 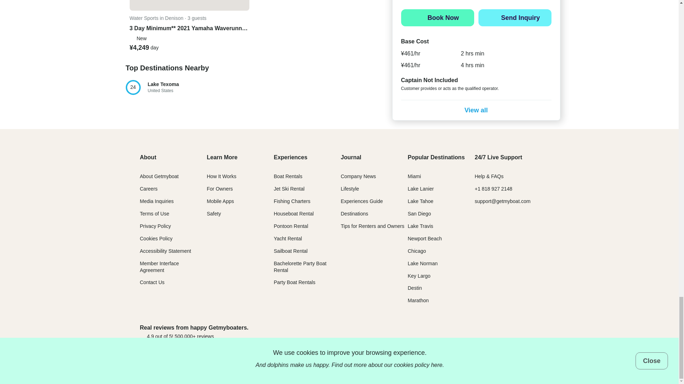 I want to click on Facebook, so click(x=458, y=368).